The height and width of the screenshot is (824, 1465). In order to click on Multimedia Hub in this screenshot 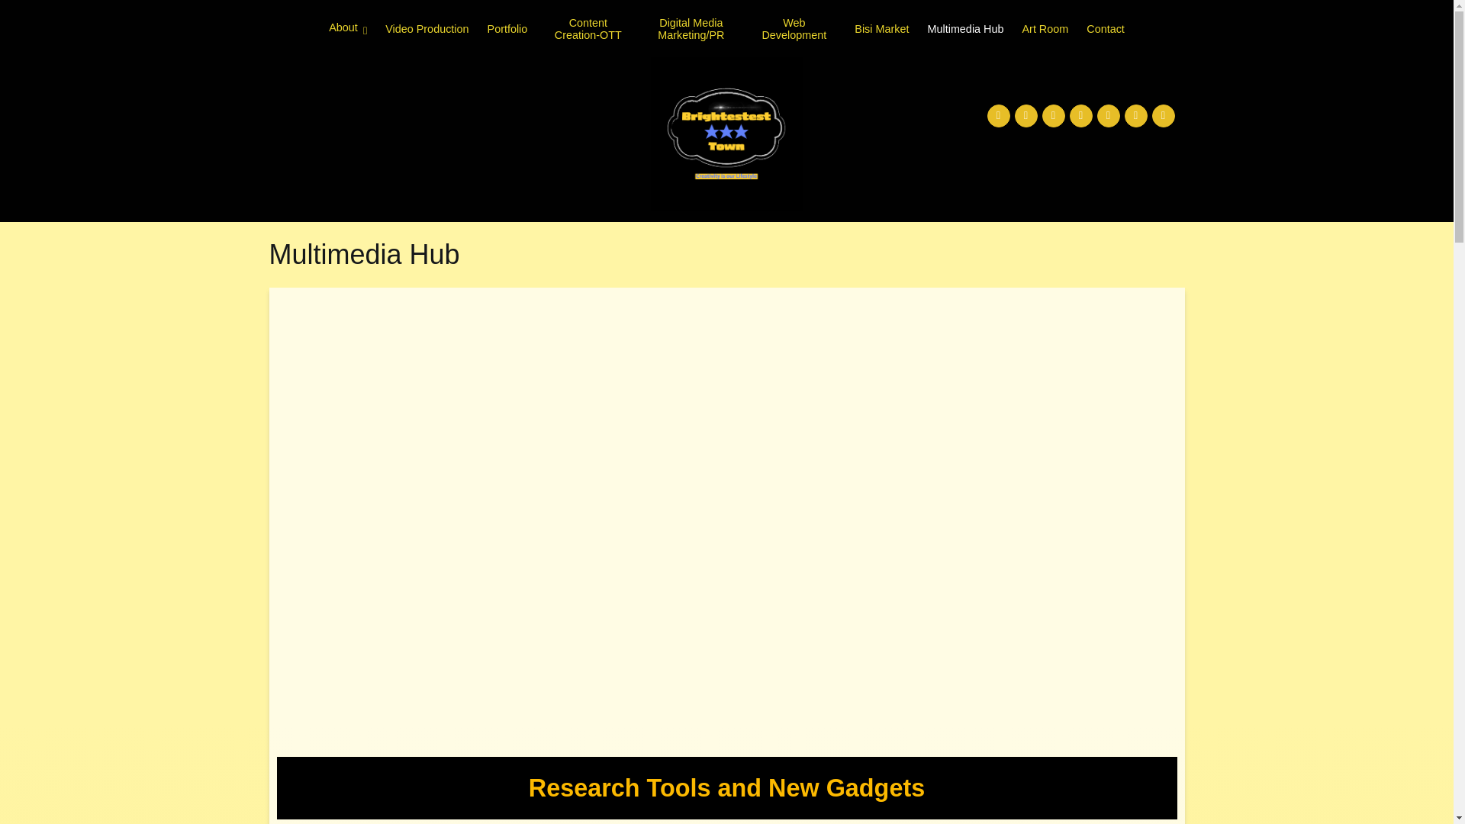, I will do `click(965, 29)`.